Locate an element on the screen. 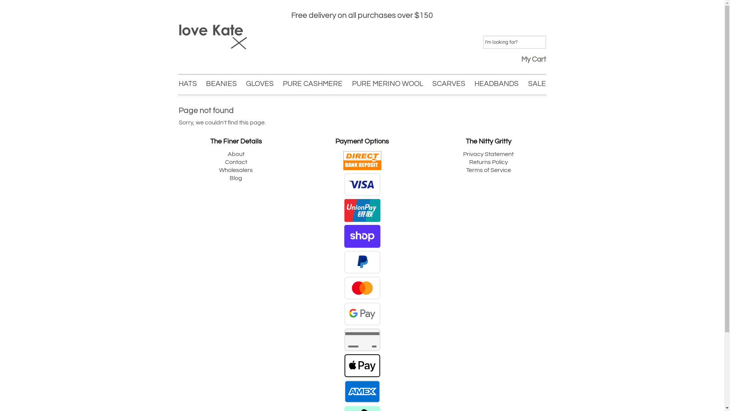  Privacy Statement is located at coordinates (488, 154).